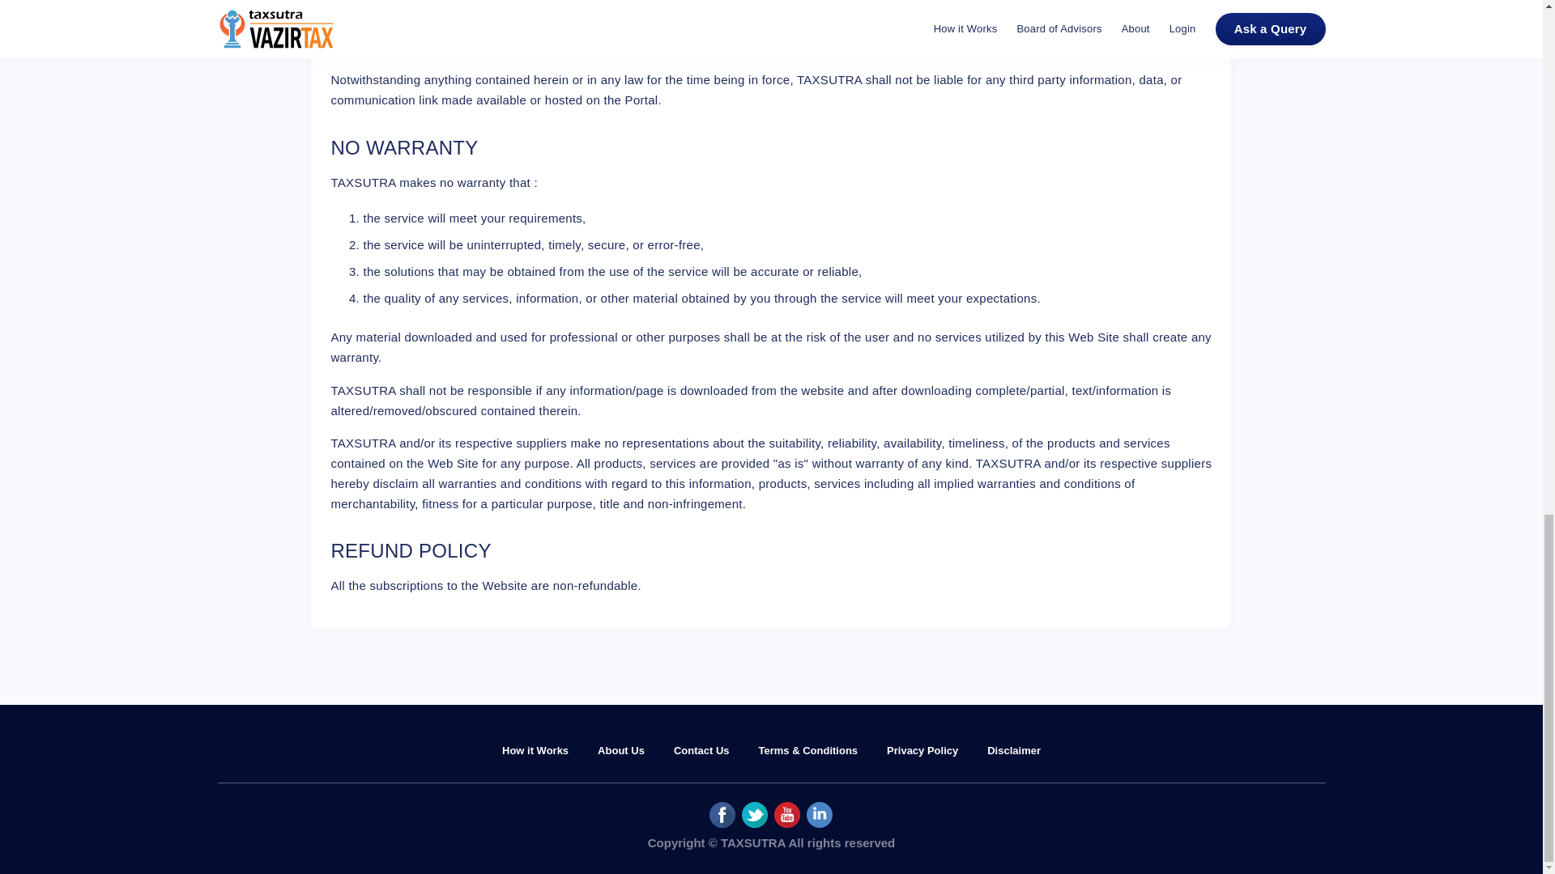 The height and width of the screenshot is (874, 1555). What do you see at coordinates (535, 751) in the screenshot?
I see `How it Works` at bounding box center [535, 751].